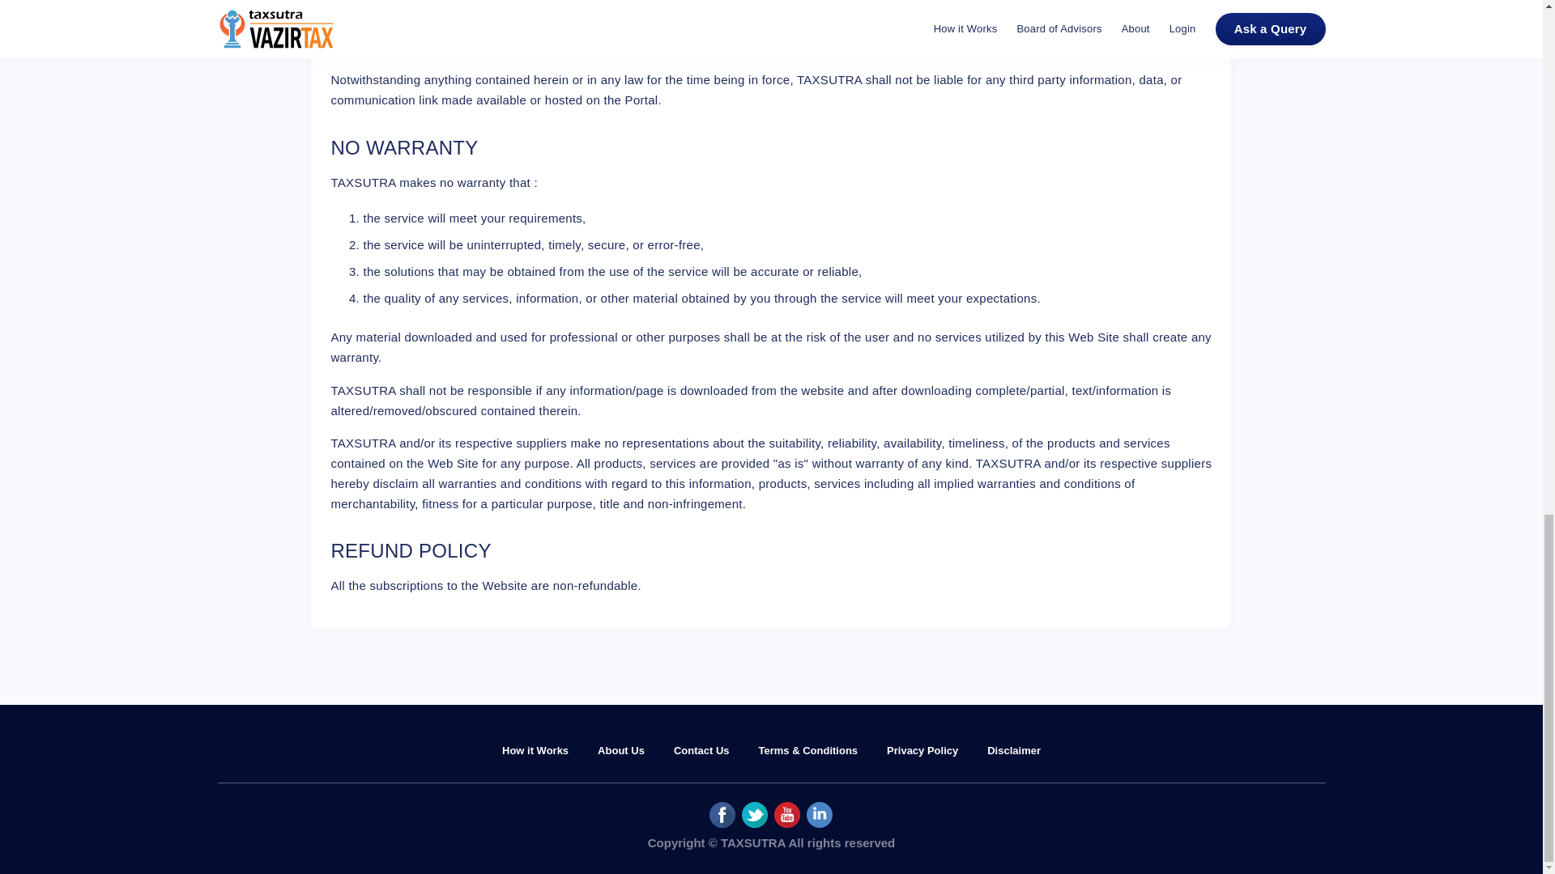 The height and width of the screenshot is (874, 1555). What do you see at coordinates (535, 751) in the screenshot?
I see `How it Works` at bounding box center [535, 751].